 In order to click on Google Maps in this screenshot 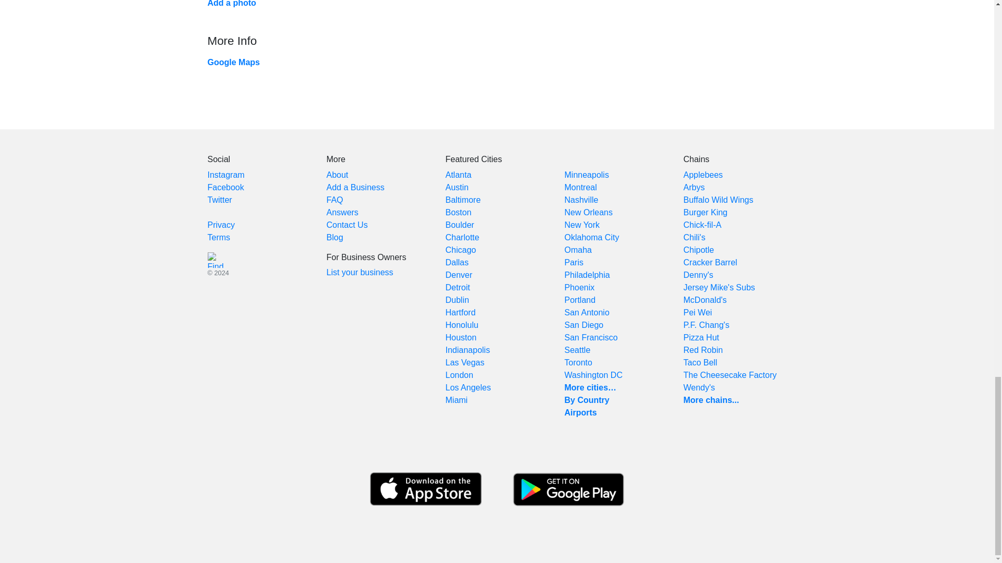, I will do `click(233, 63)`.